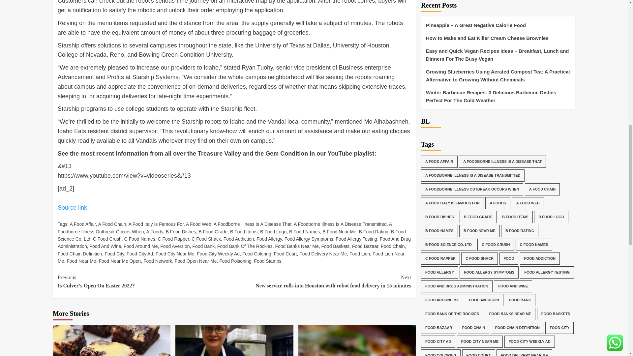 This screenshot has width=633, height=356. What do you see at coordinates (181, 231) in the screenshot?
I see `B Food Dishes` at bounding box center [181, 231].